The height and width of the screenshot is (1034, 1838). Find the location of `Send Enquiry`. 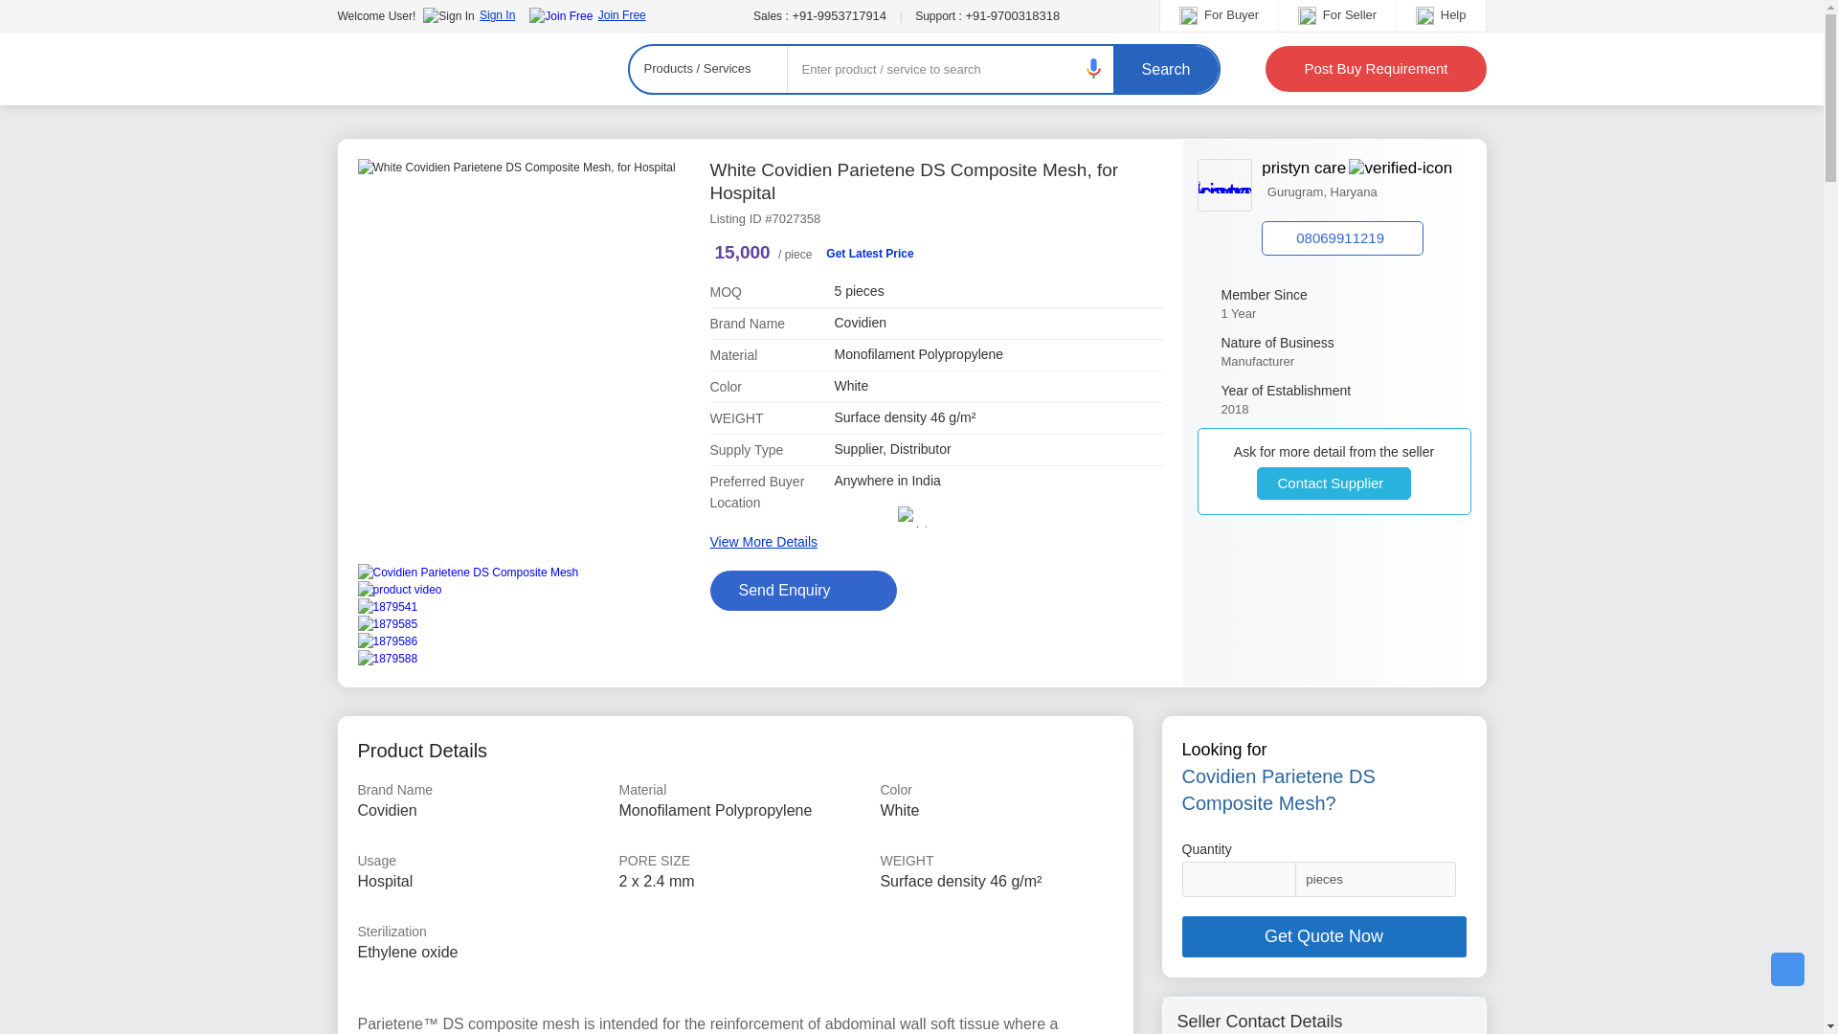

Send Enquiry is located at coordinates (804, 591).